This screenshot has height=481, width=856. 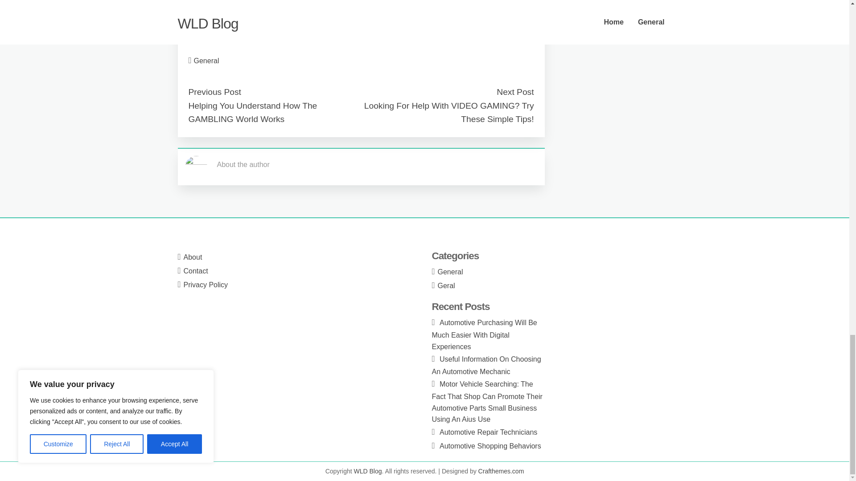 What do you see at coordinates (450, 272) in the screenshot?
I see `General` at bounding box center [450, 272].